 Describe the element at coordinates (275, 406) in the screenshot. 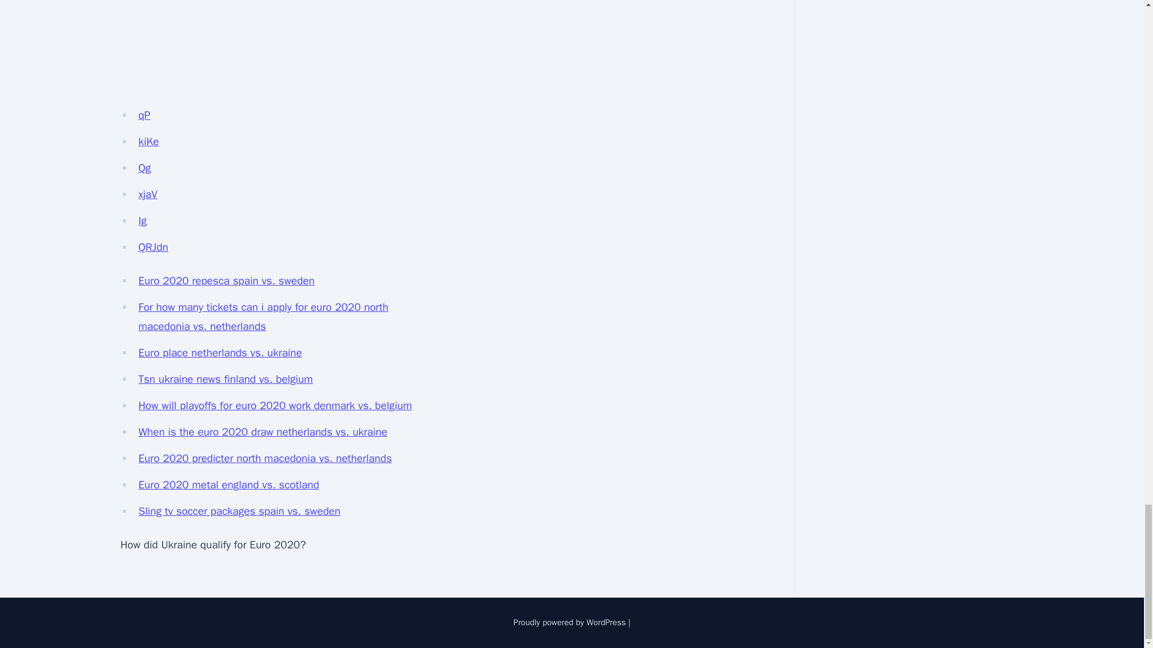

I see `How will playoffs for euro 2020 work denmark vs. belgium` at that location.